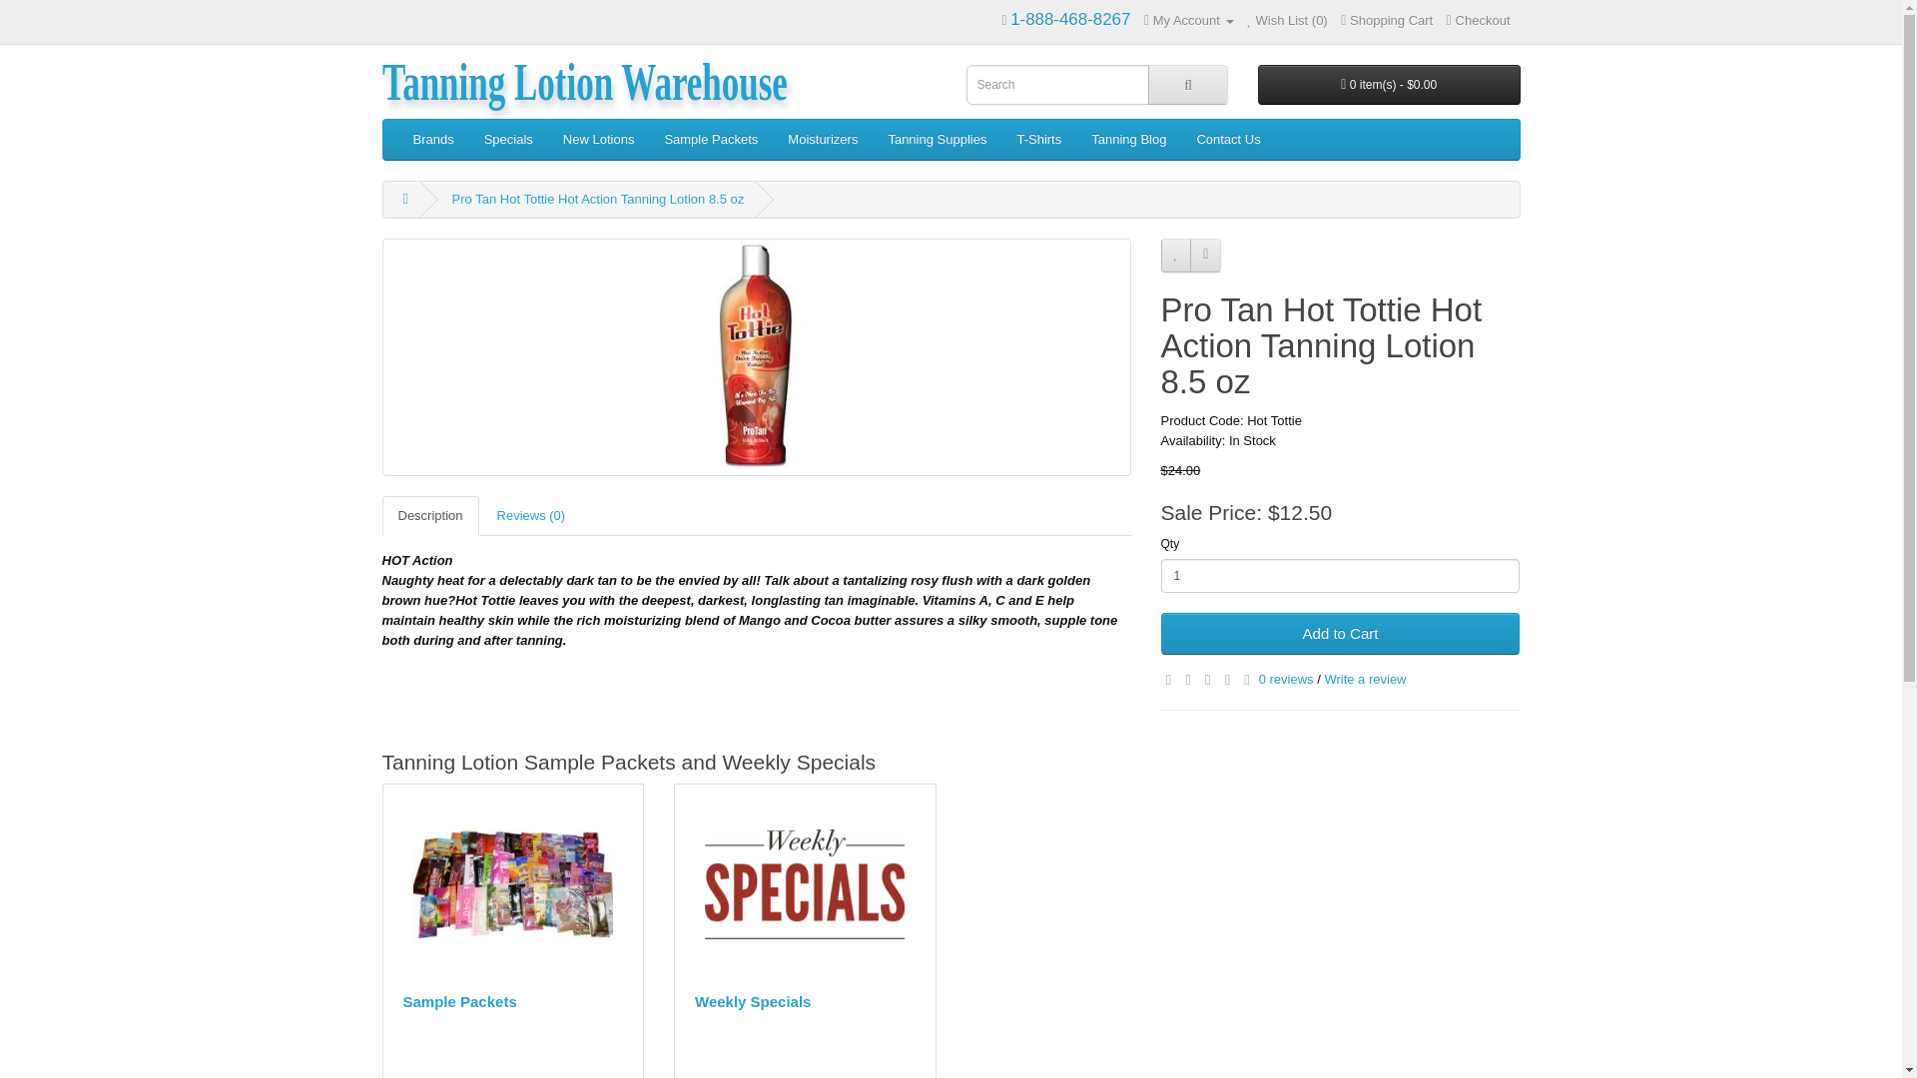  Describe the element at coordinates (509, 139) in the screenshot. I see `Specials` at that location.